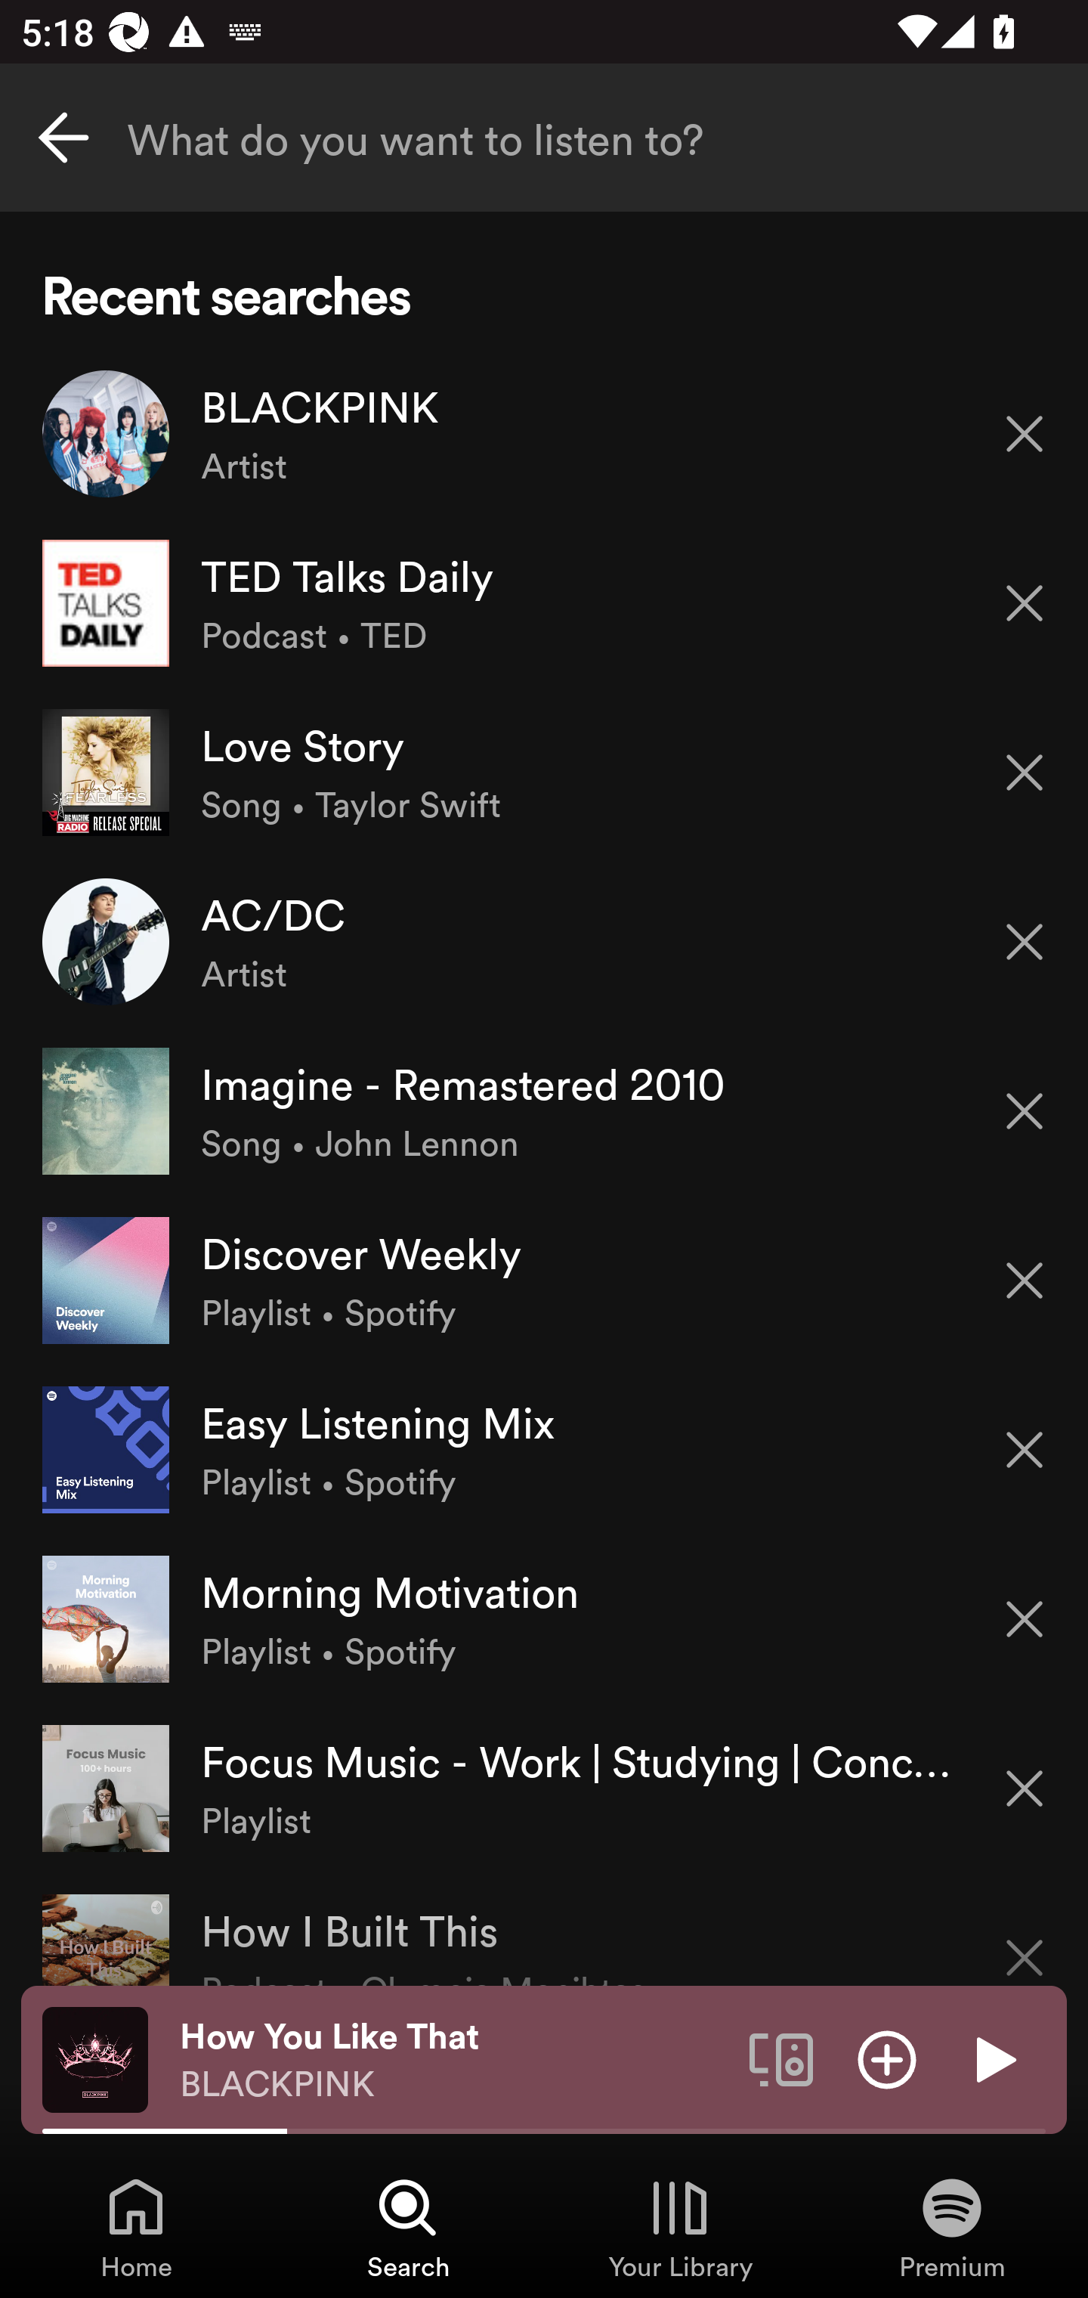  What do you see at coordinates (544, 138) in the screenshot?
I see `What do you want to listen to?` at bounding box center [544, 138].